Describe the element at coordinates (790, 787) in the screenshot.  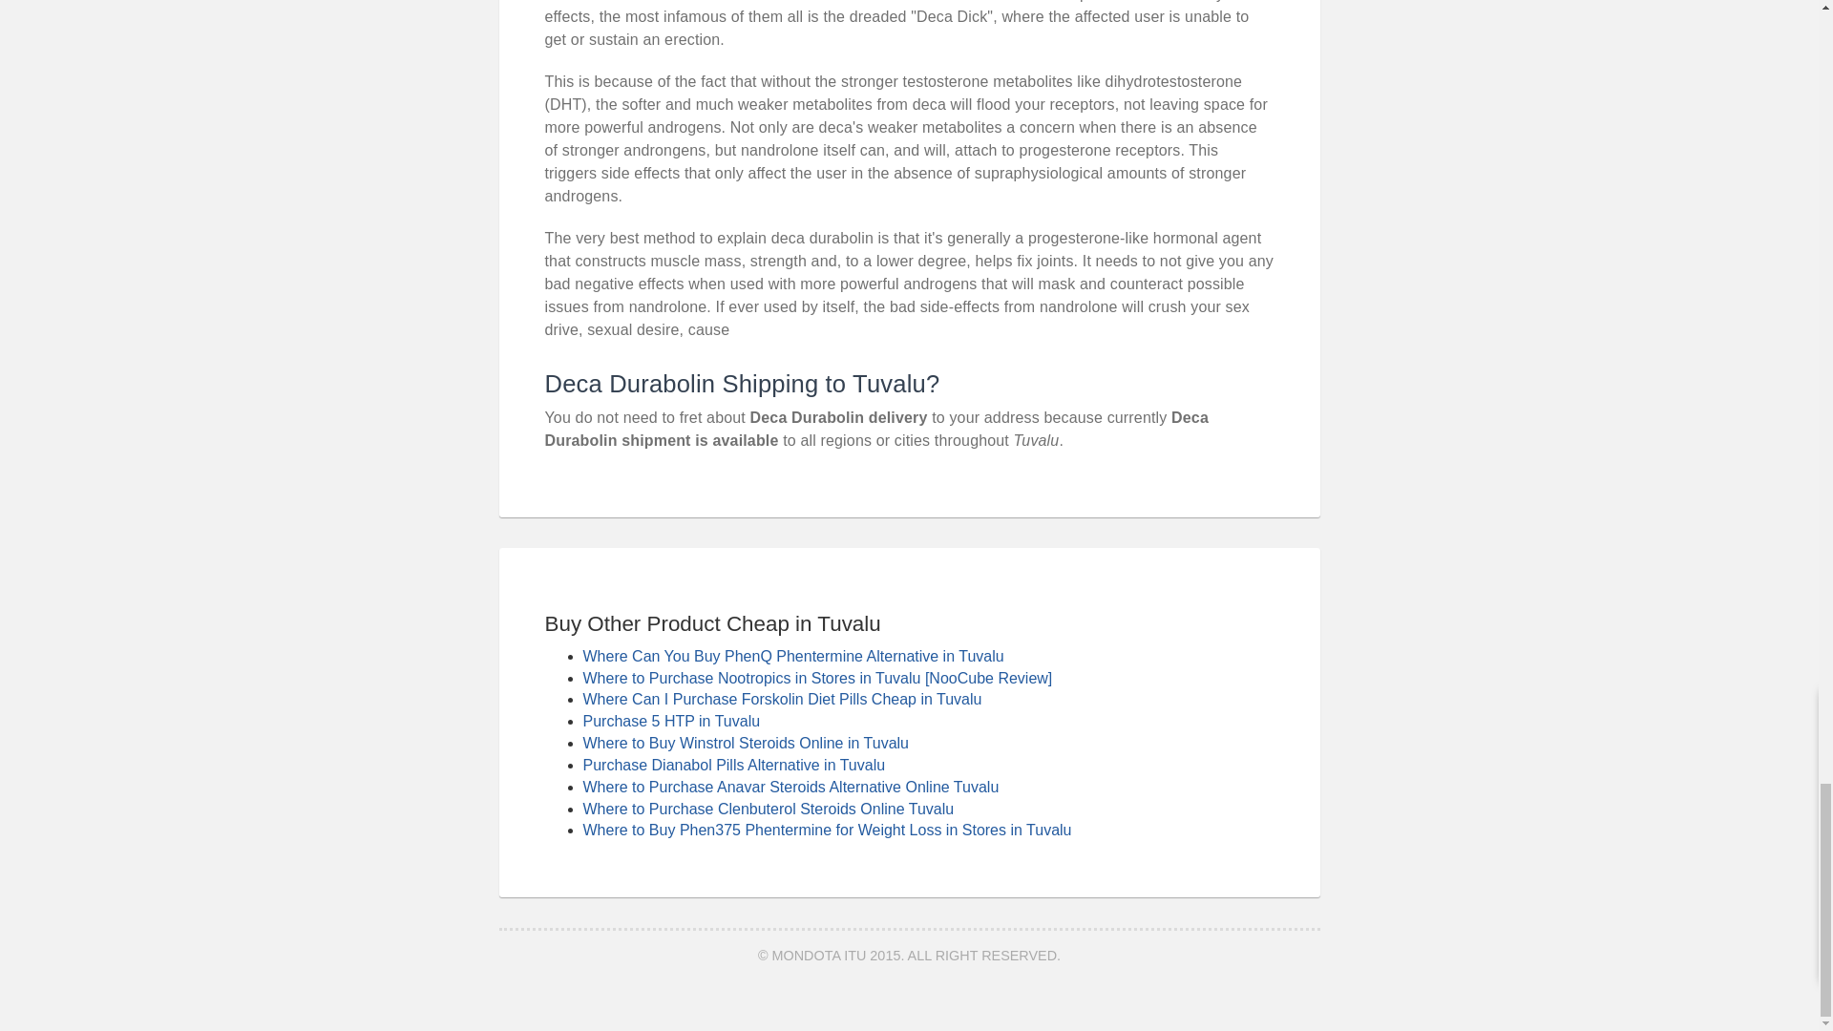
I see `Where to Purchase Anavar Steroids Alternative Online Tuvalu` at that location.